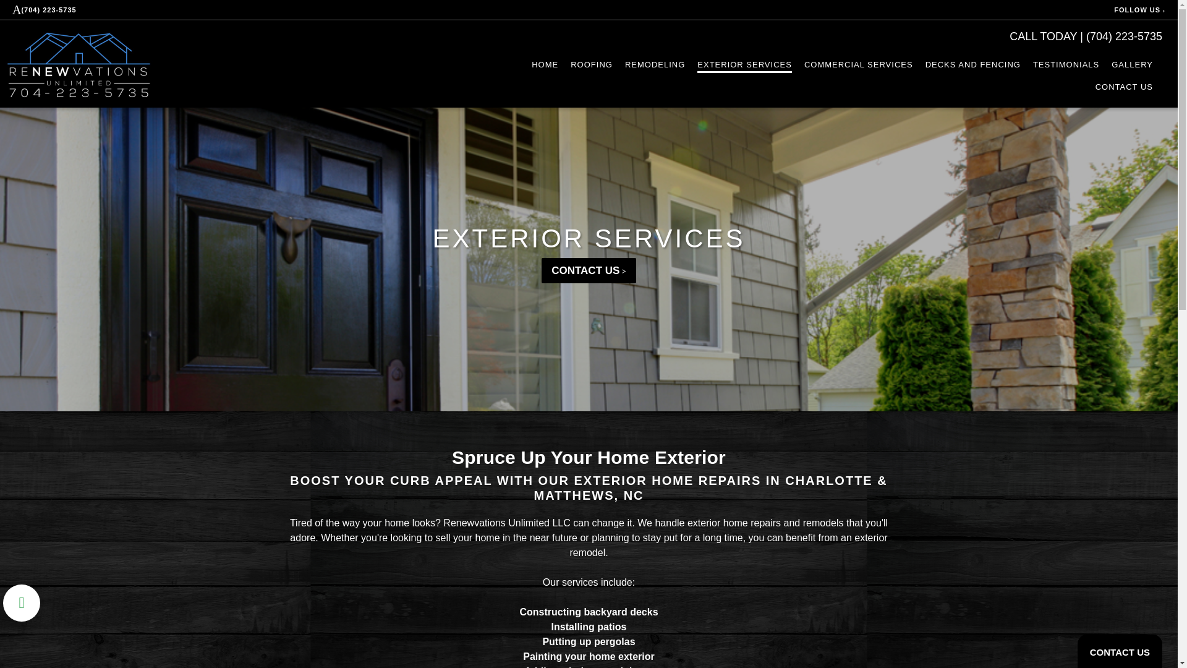 The height and width of the screenshot is (668, 1187). I want to click on REMODELING, so click(655, 64).